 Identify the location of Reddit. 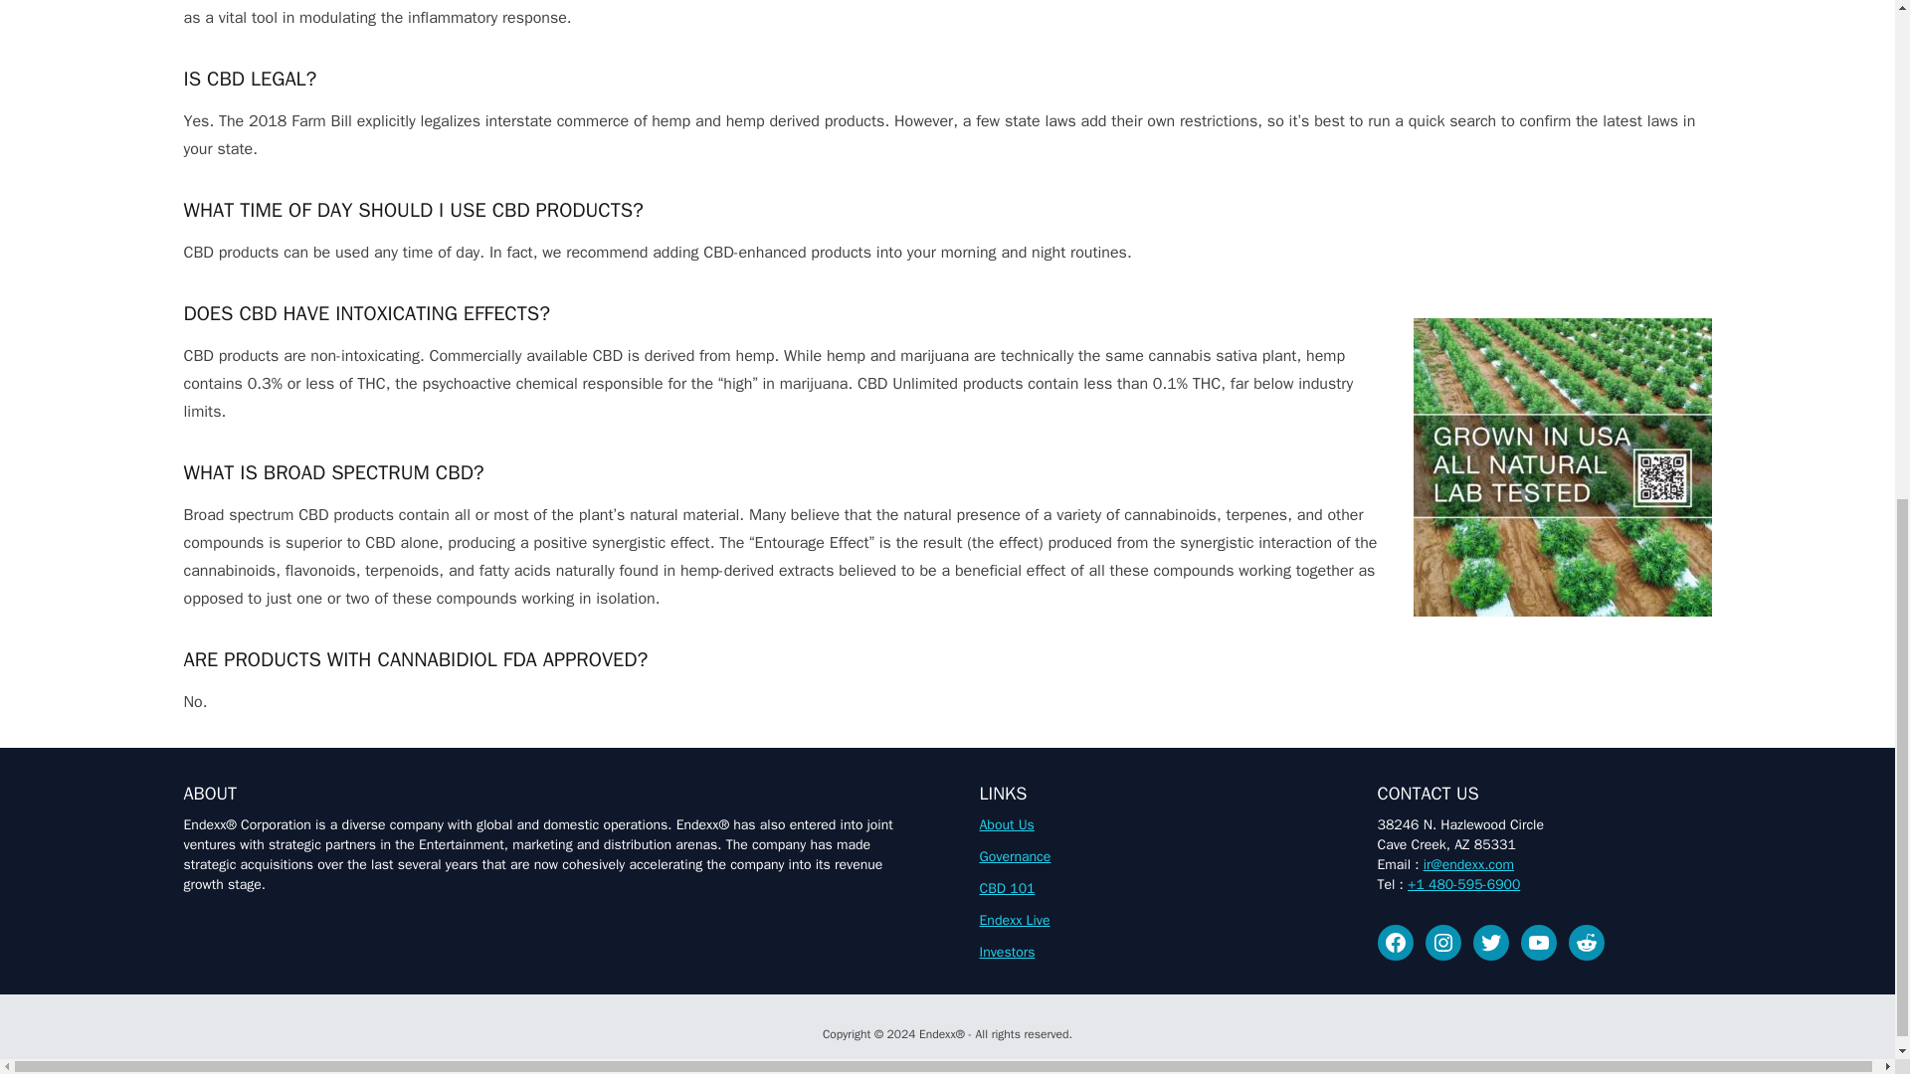
(1586, 942).